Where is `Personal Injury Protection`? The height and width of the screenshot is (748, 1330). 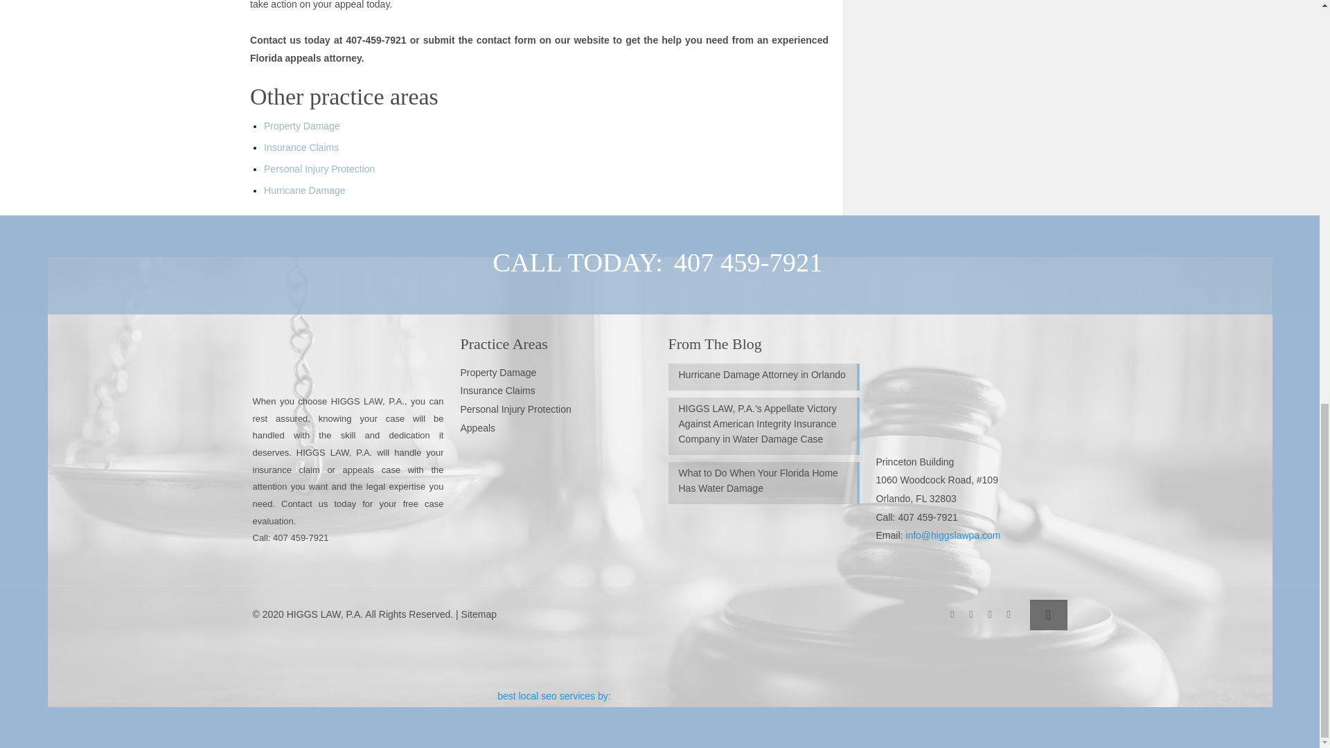 Personal Injury Protection is located at coordinates (319, 169).